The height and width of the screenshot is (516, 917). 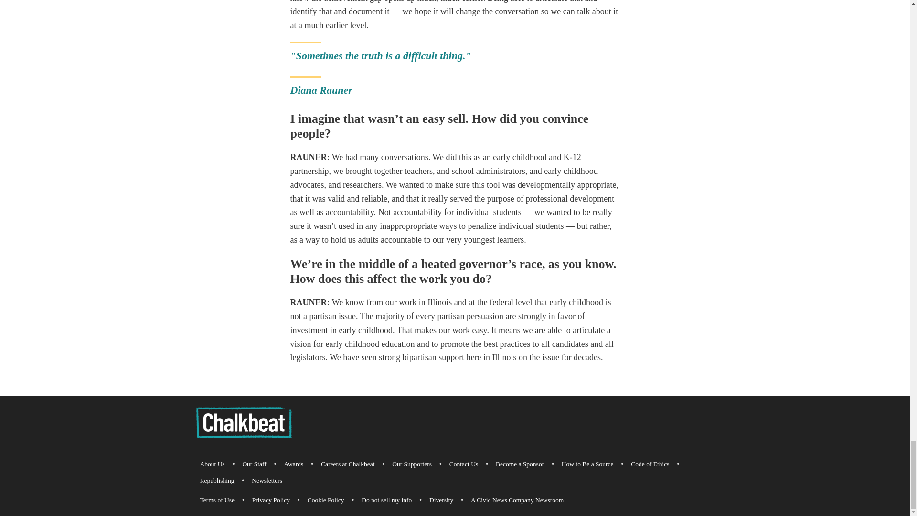 What do you see at coordinates (520, 464) in the screenshot?
I see `Become a Sponsor` at bounding box center [520, 464].